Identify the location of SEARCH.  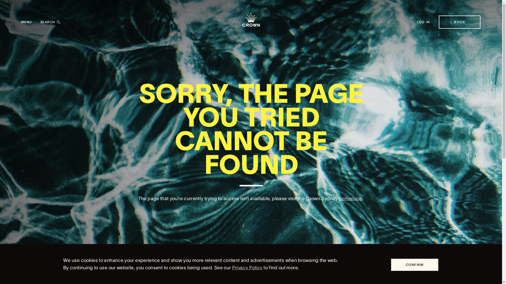
(51, 22).